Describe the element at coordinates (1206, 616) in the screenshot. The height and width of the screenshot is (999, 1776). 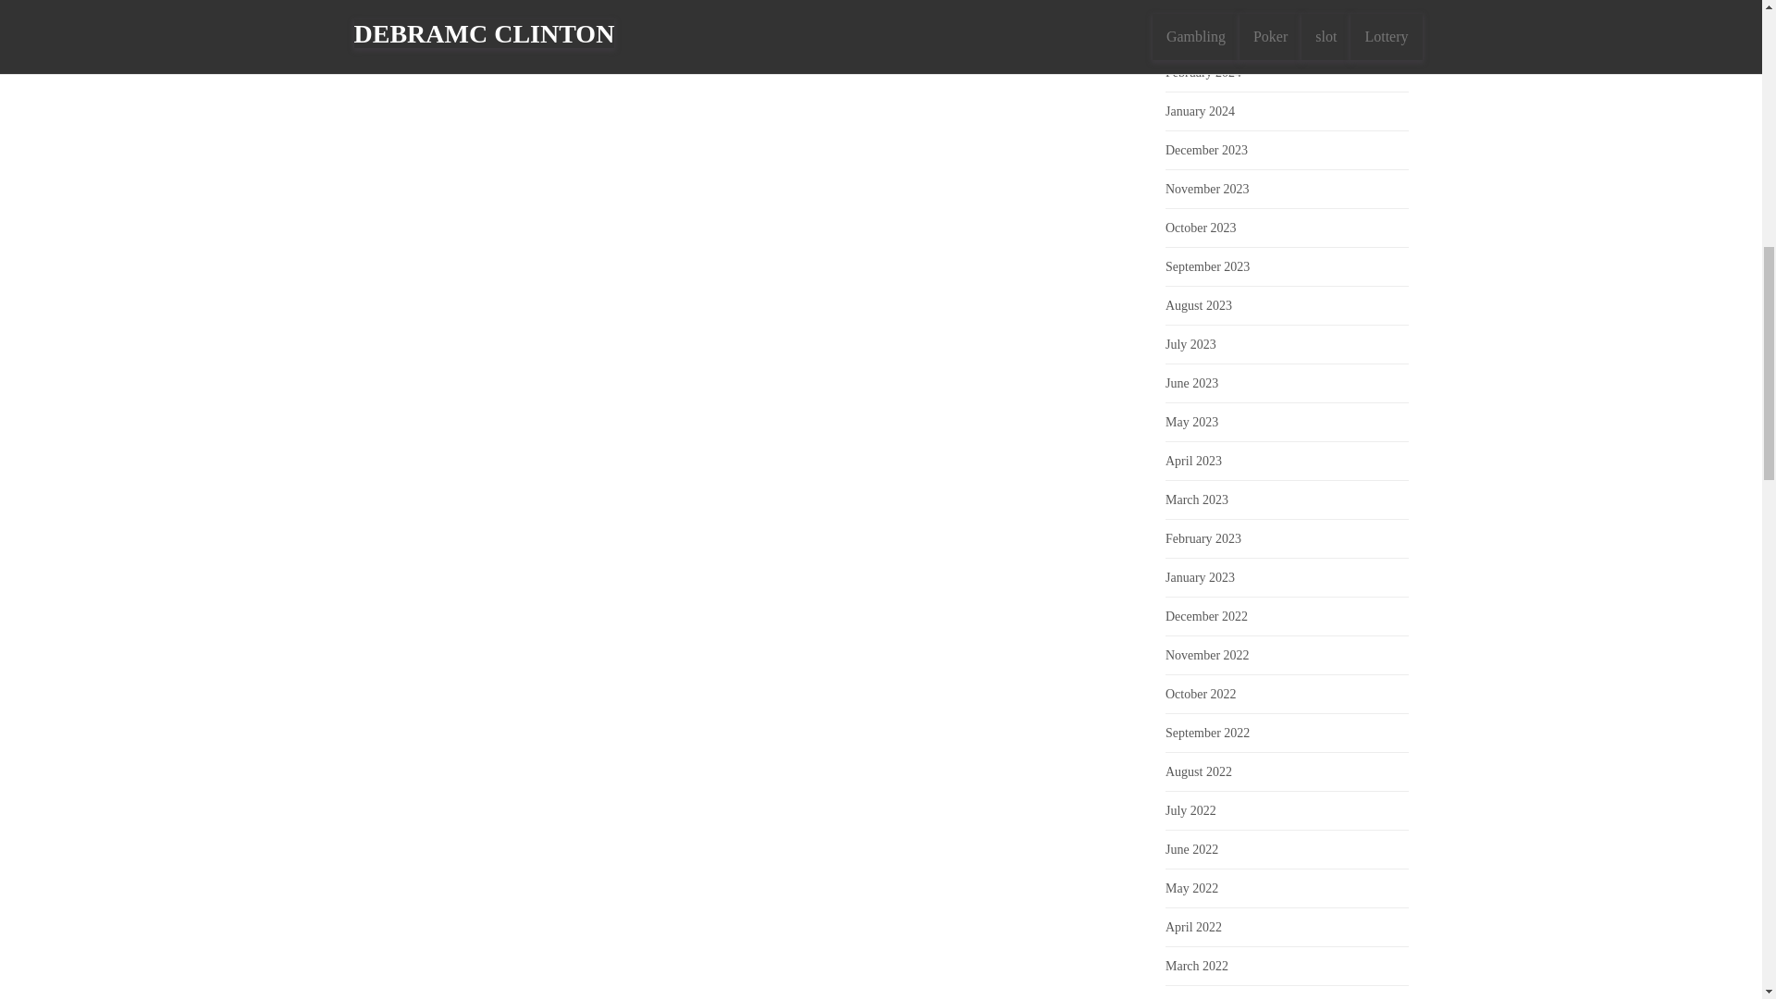
I see `December 2022` at that location.